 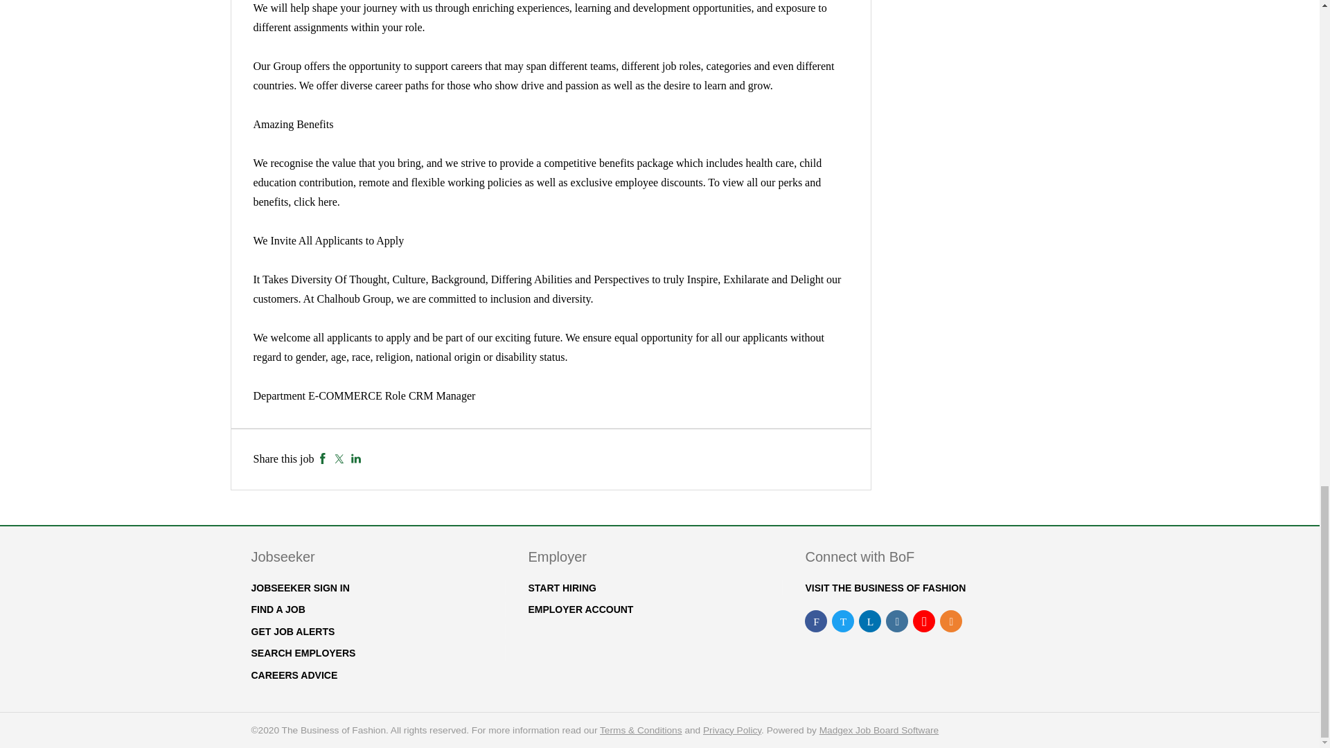 I want to click on LinkedIn, so click(x=356, y=458).